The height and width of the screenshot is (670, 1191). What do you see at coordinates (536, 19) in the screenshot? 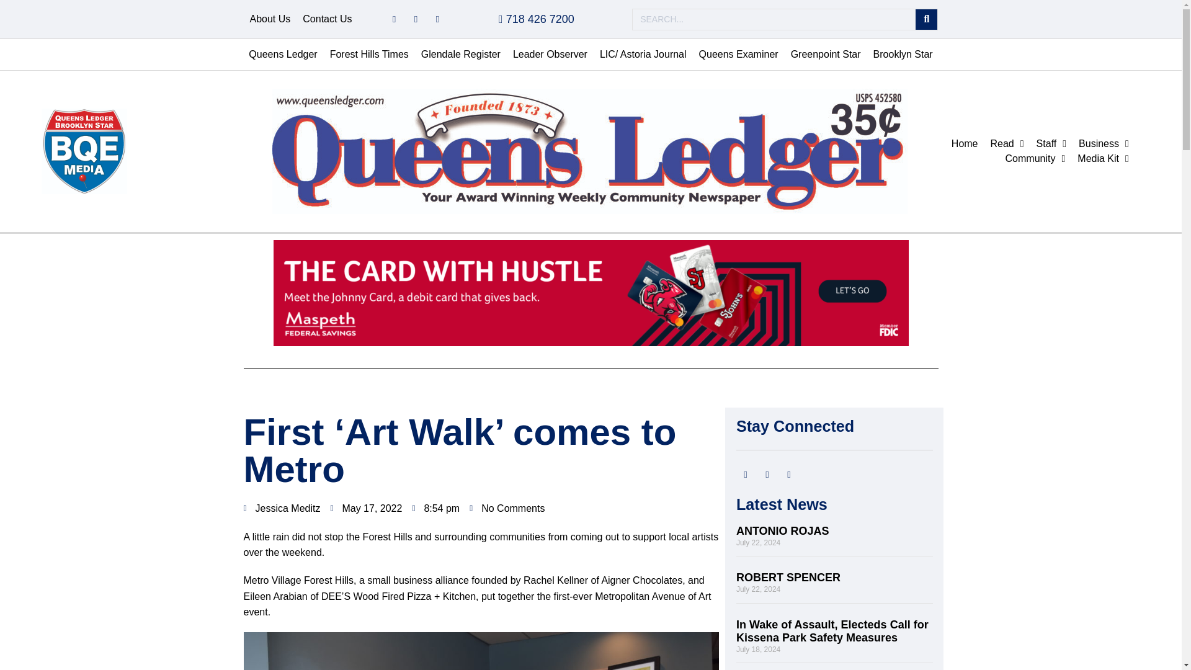
I see `718 426 7200` at bounding box center [536, 19].